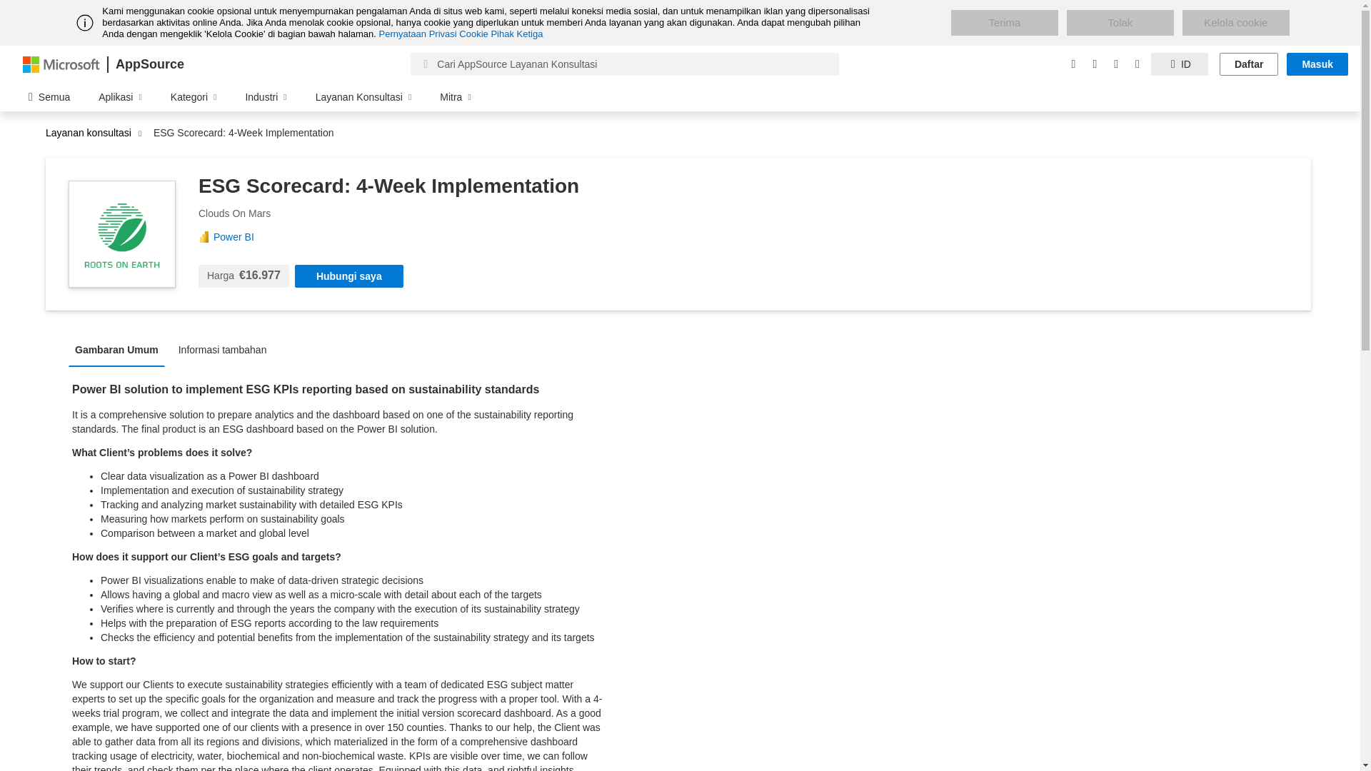 This screenshot has width=1371, height=771. I want to click on Gambaran Umum, so click(120, 348).